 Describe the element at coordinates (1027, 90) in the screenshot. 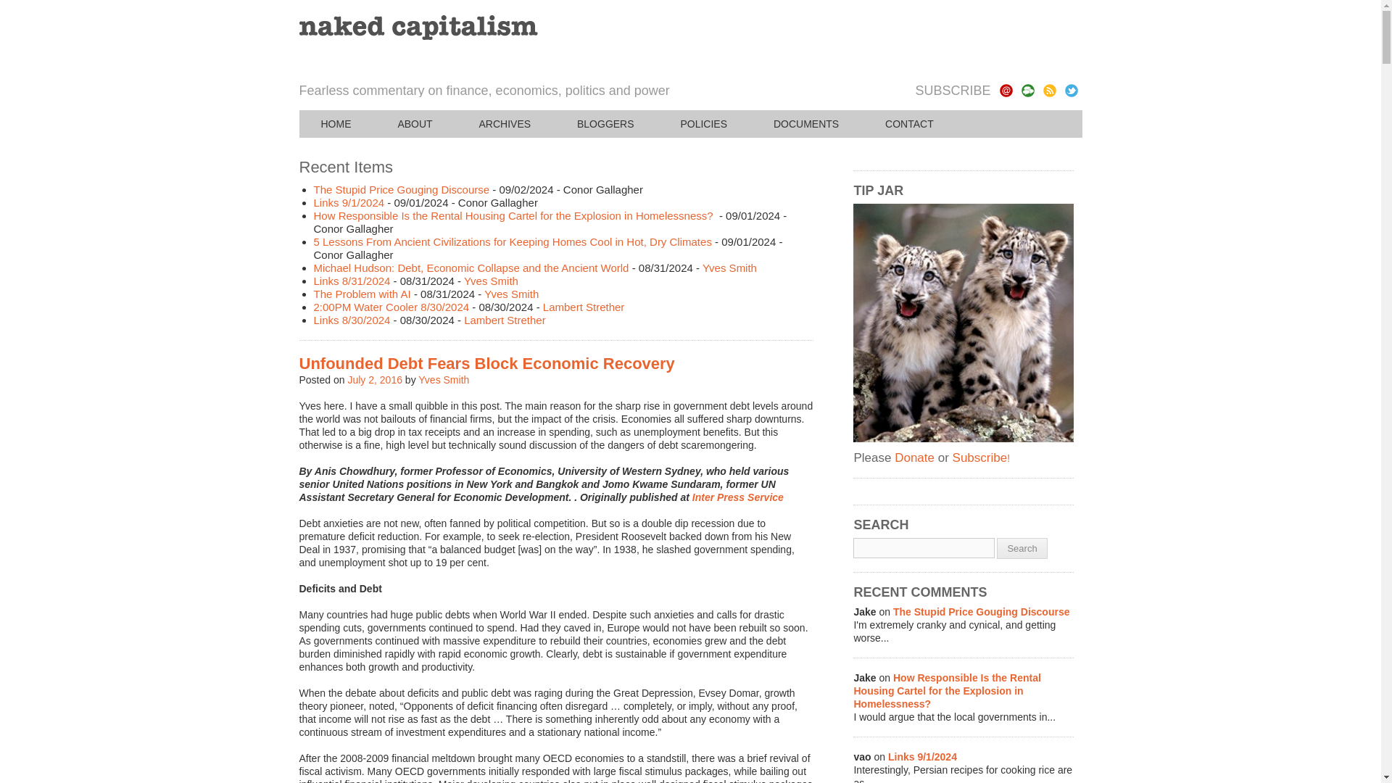

I see `Subscribe to comments via RSS feed` at that location.